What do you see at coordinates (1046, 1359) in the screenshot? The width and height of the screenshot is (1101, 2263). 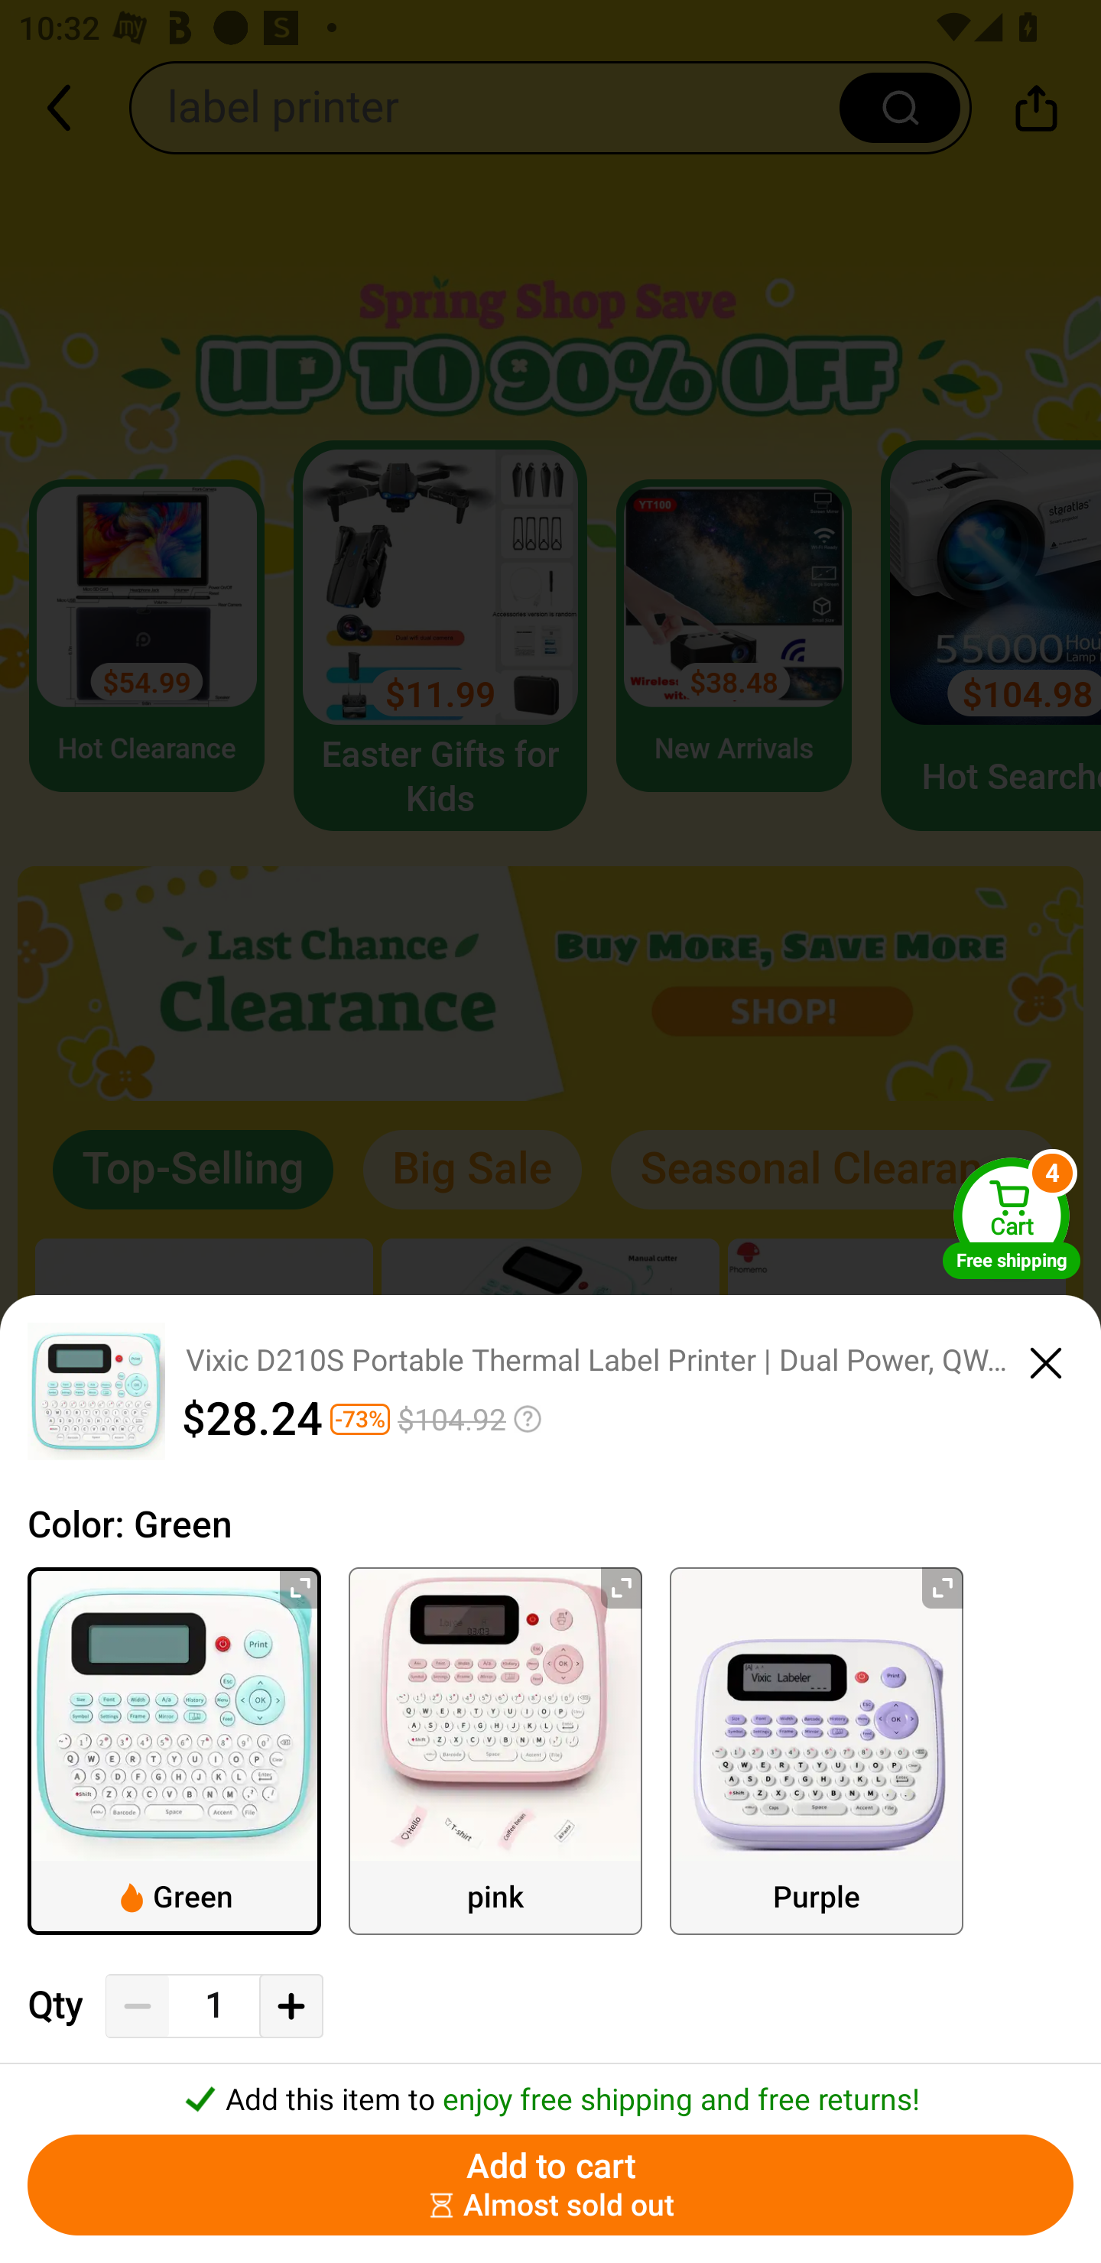 I see `close` at bounding box center [1046, 1359].